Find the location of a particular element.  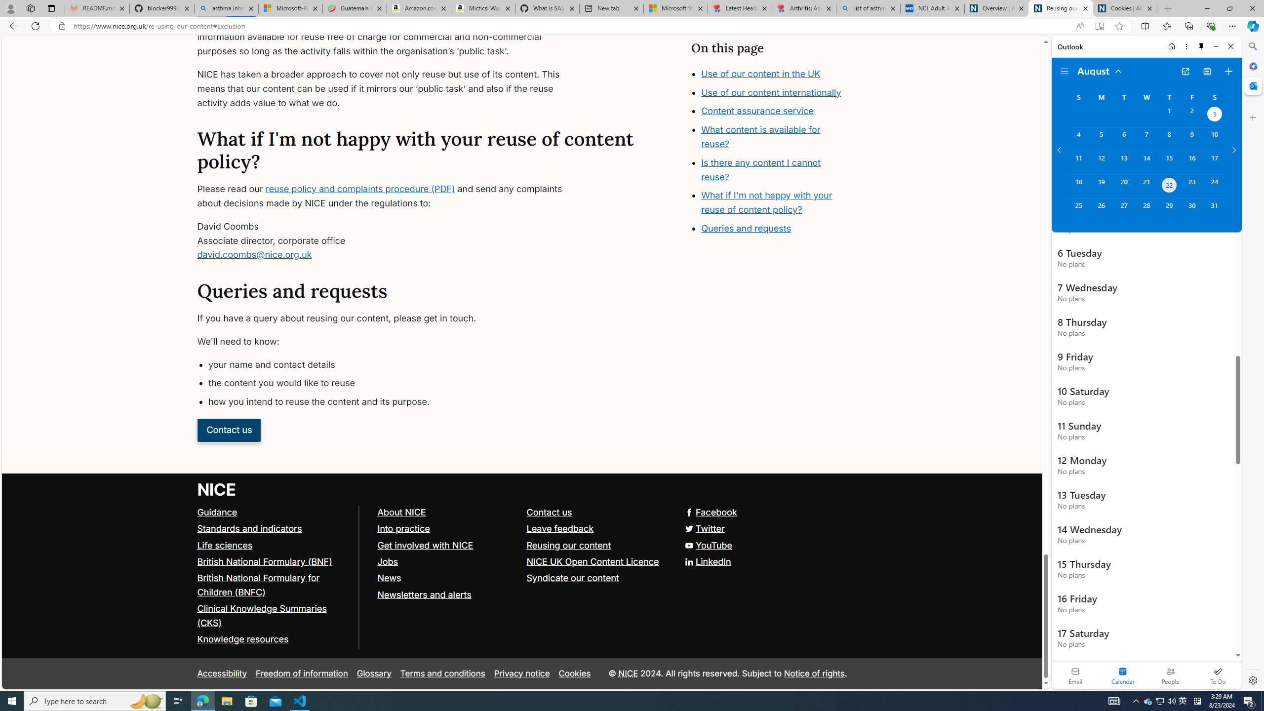

Use of our content internationally is located at coordinates (771, 92).